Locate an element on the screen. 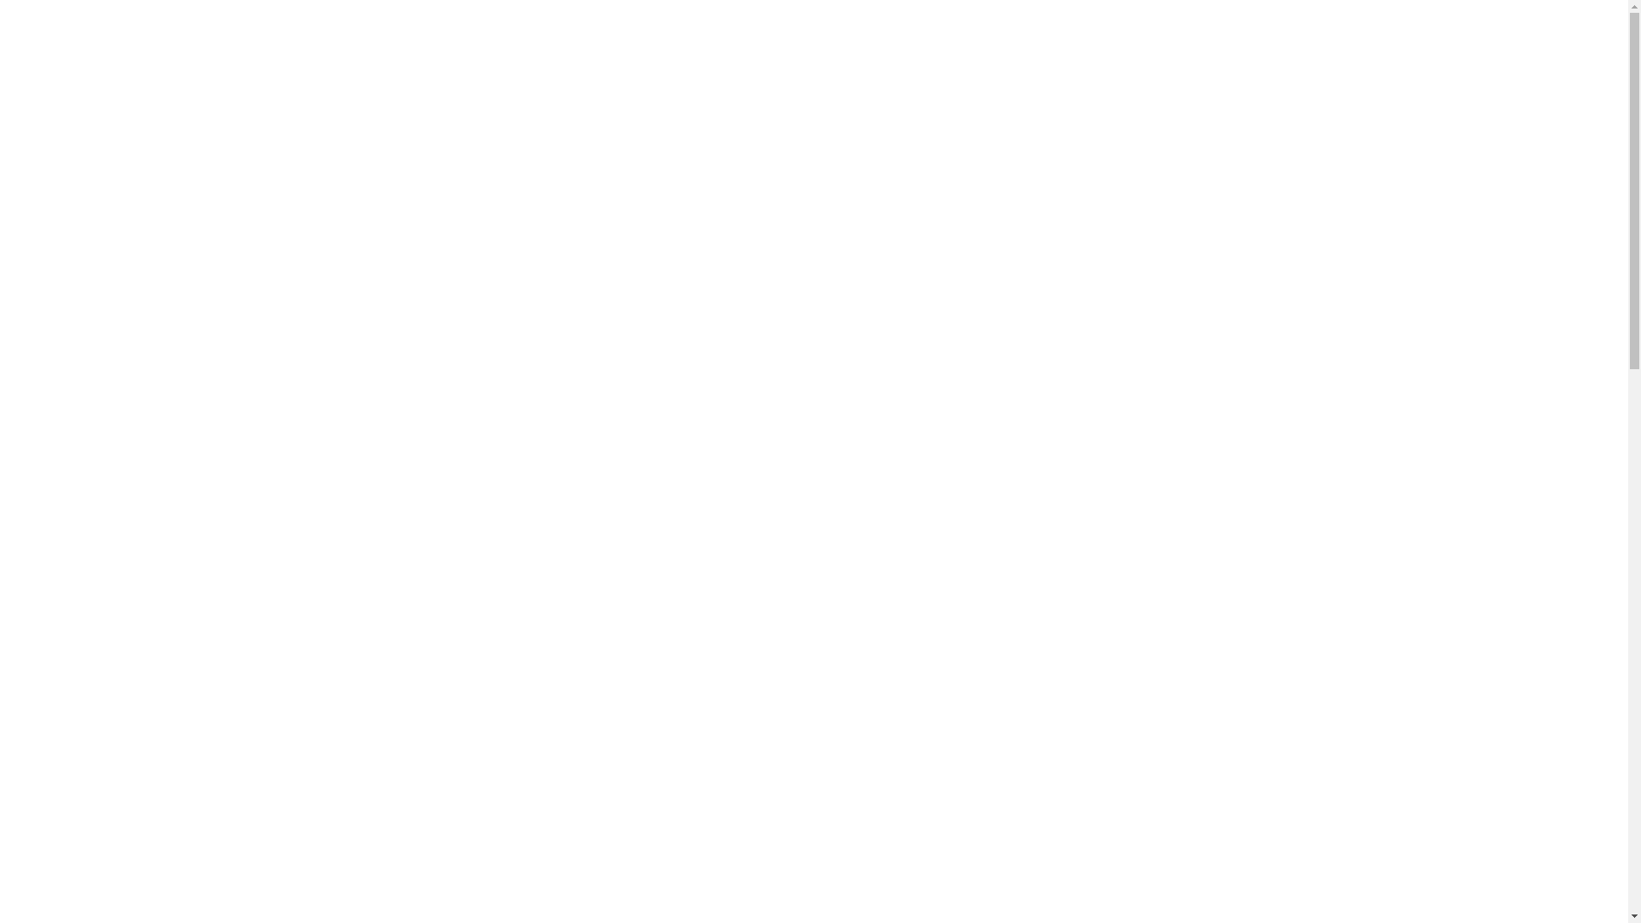  DISCOUNTS is located at coordinates (899, 94).